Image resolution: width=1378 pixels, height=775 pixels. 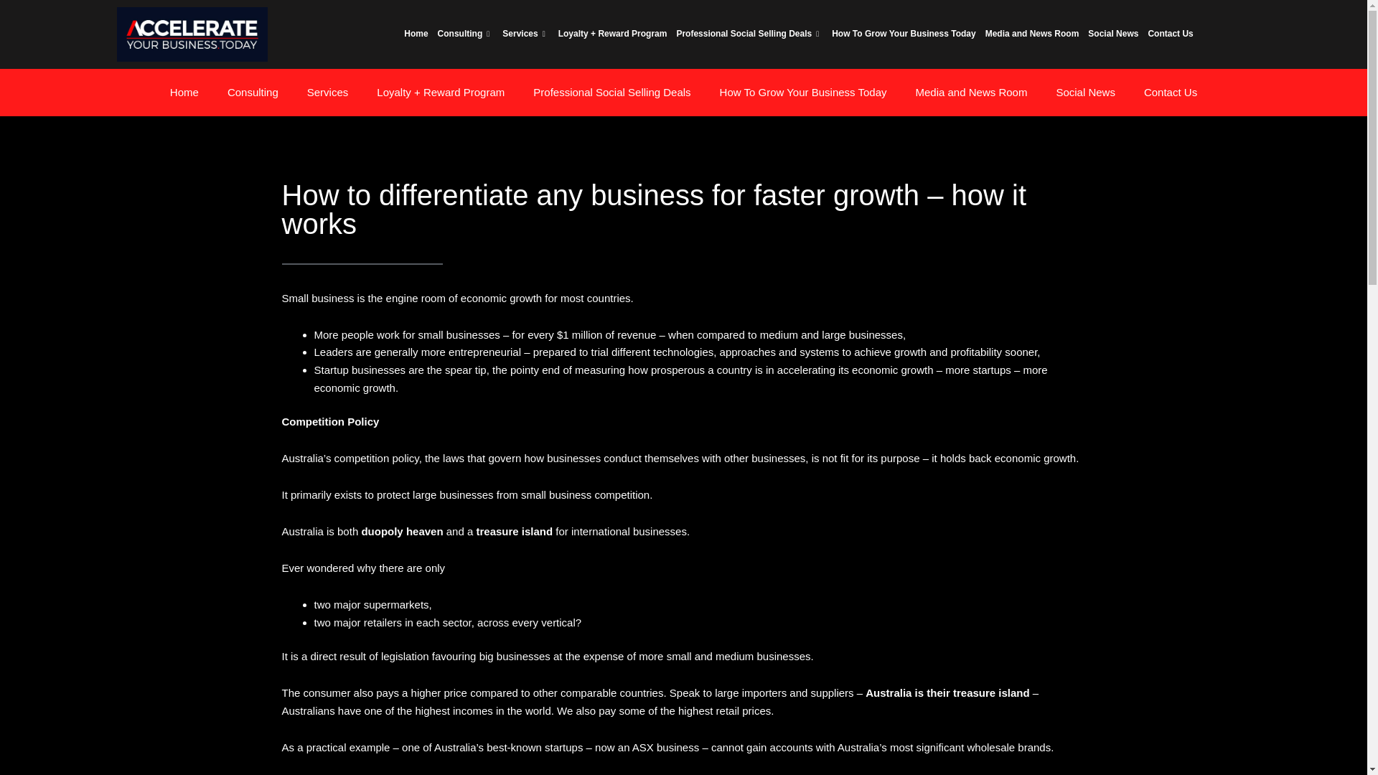 I want to click on Home, so click(x=184, y=92).